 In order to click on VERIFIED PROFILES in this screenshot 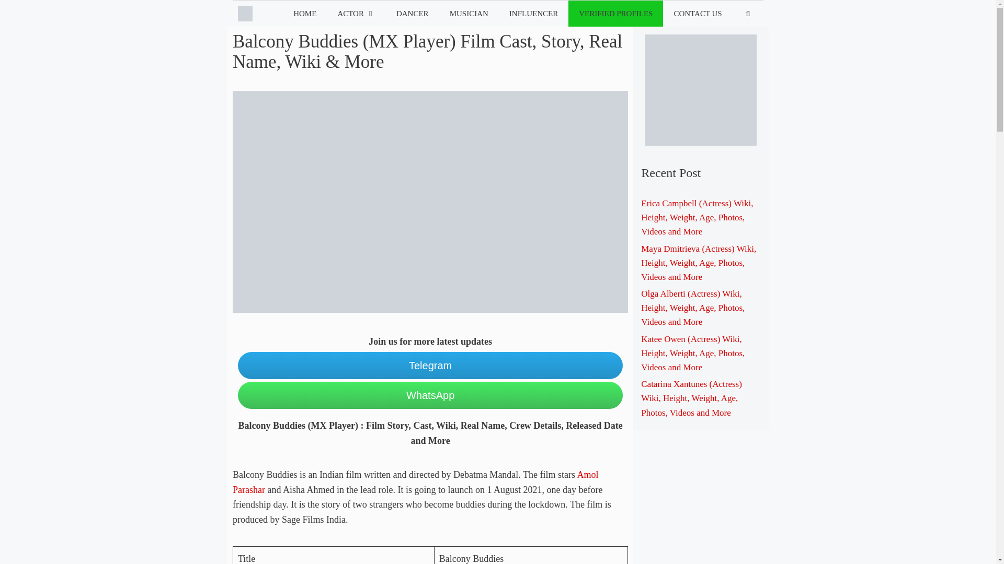, I will do `click(615, 14)`.